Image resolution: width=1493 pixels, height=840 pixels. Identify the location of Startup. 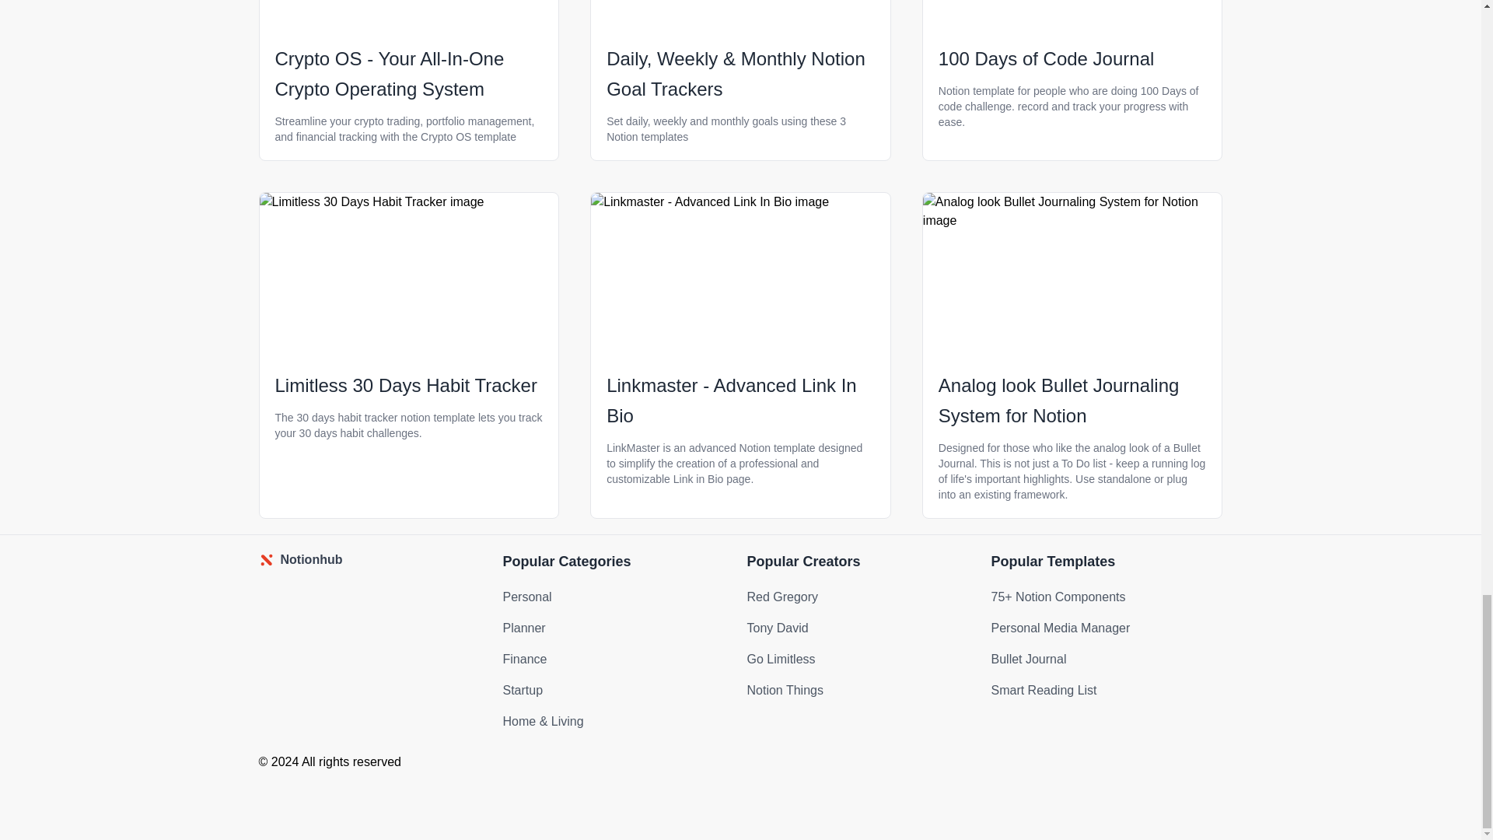
(523, 691).